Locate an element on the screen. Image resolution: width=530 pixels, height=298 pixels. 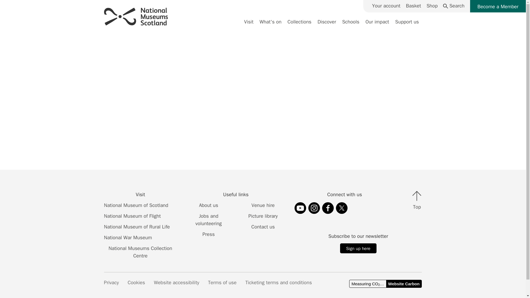
About us is located at coordinates (208, 205).